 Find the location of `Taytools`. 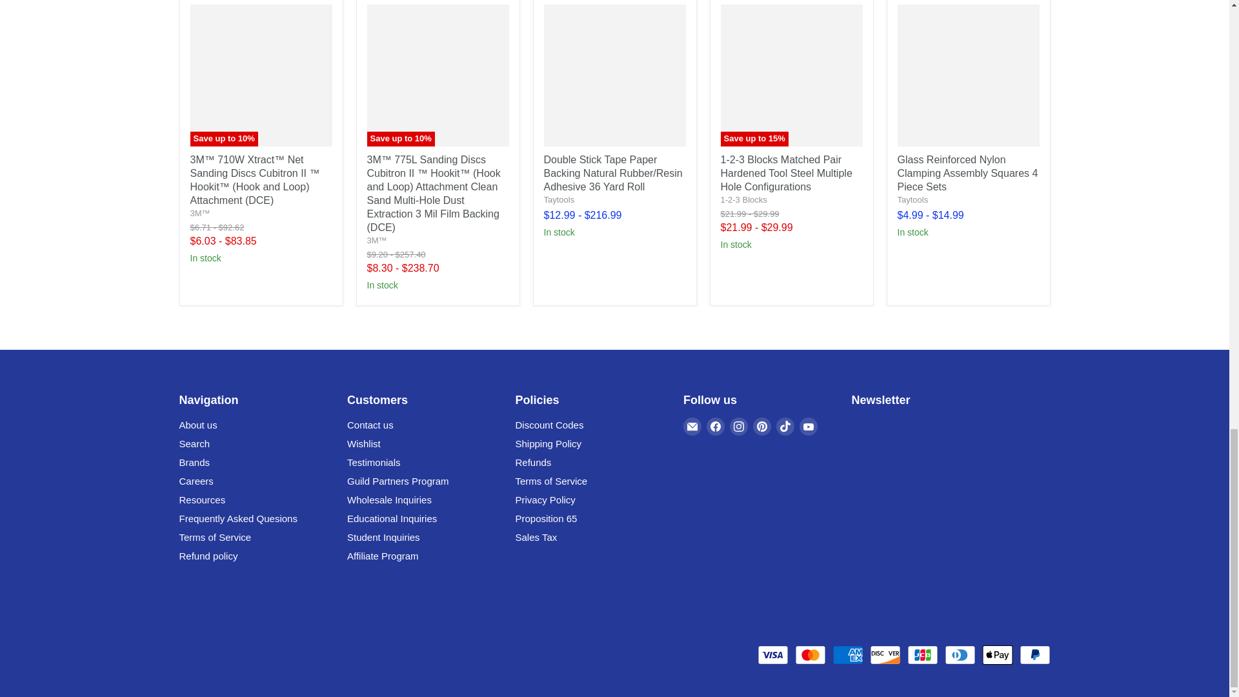

Taytools is located at coordinates (559, 200).